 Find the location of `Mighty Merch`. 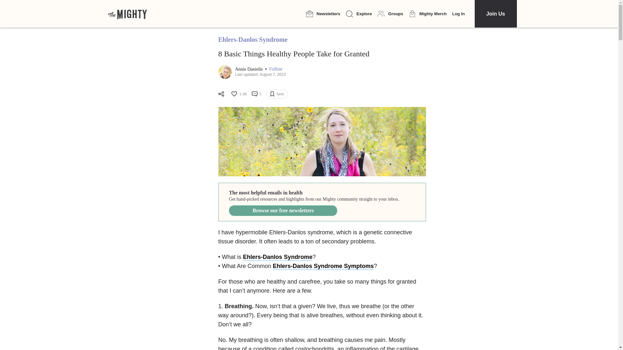

Mighty Merch is located at coordinates (428, 14).